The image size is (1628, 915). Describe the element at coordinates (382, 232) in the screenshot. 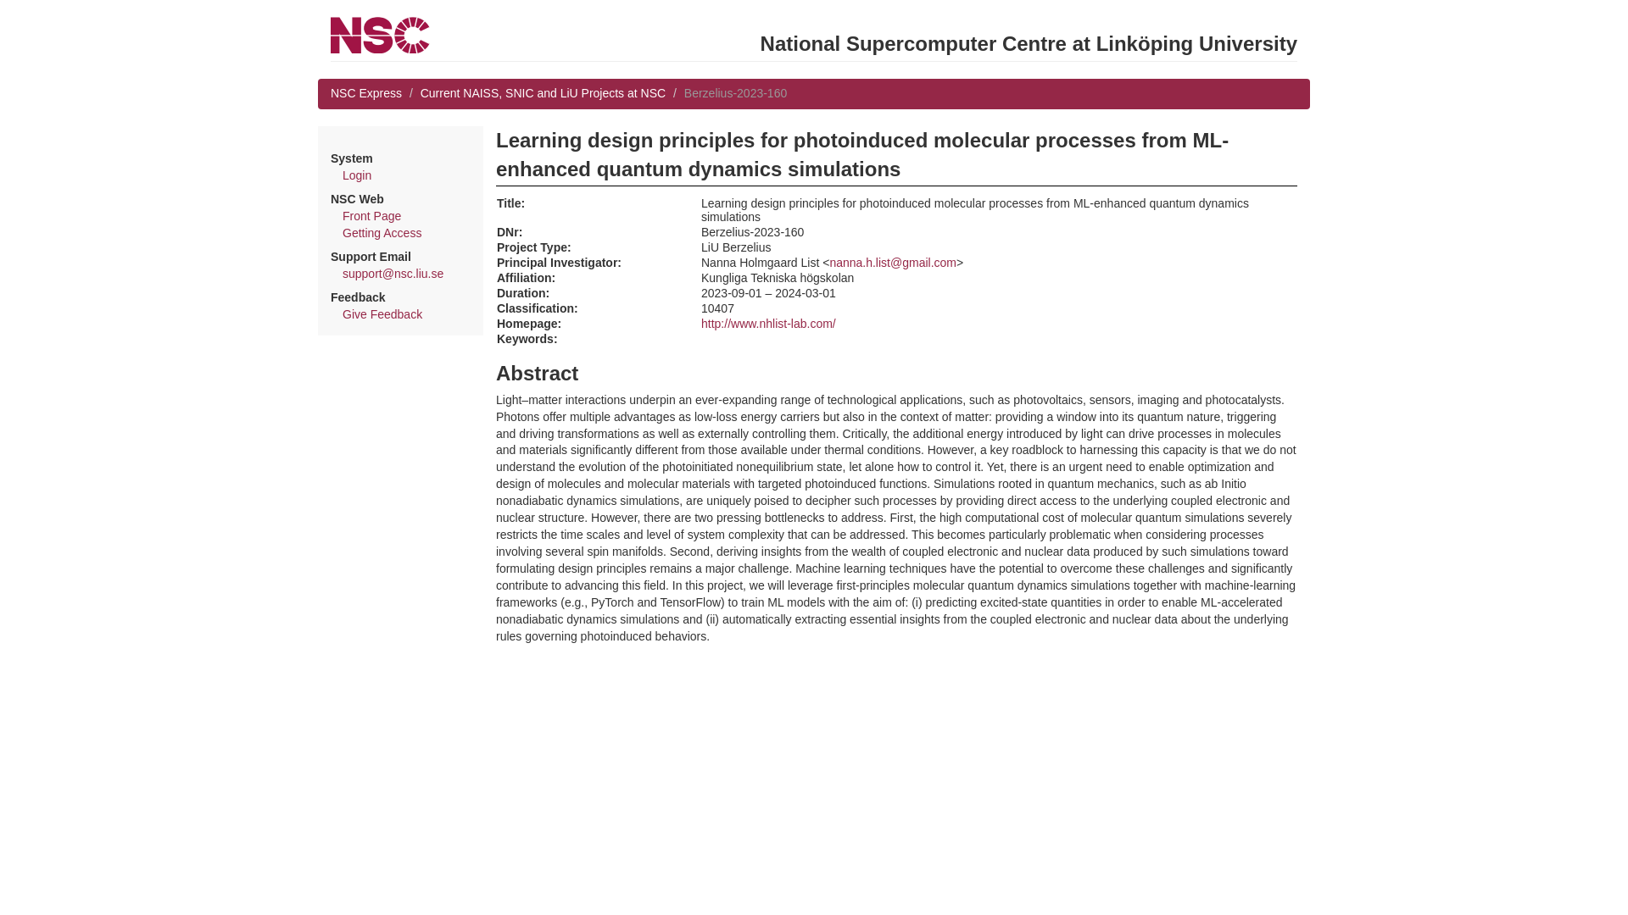

I see `Getting Access` at that location.